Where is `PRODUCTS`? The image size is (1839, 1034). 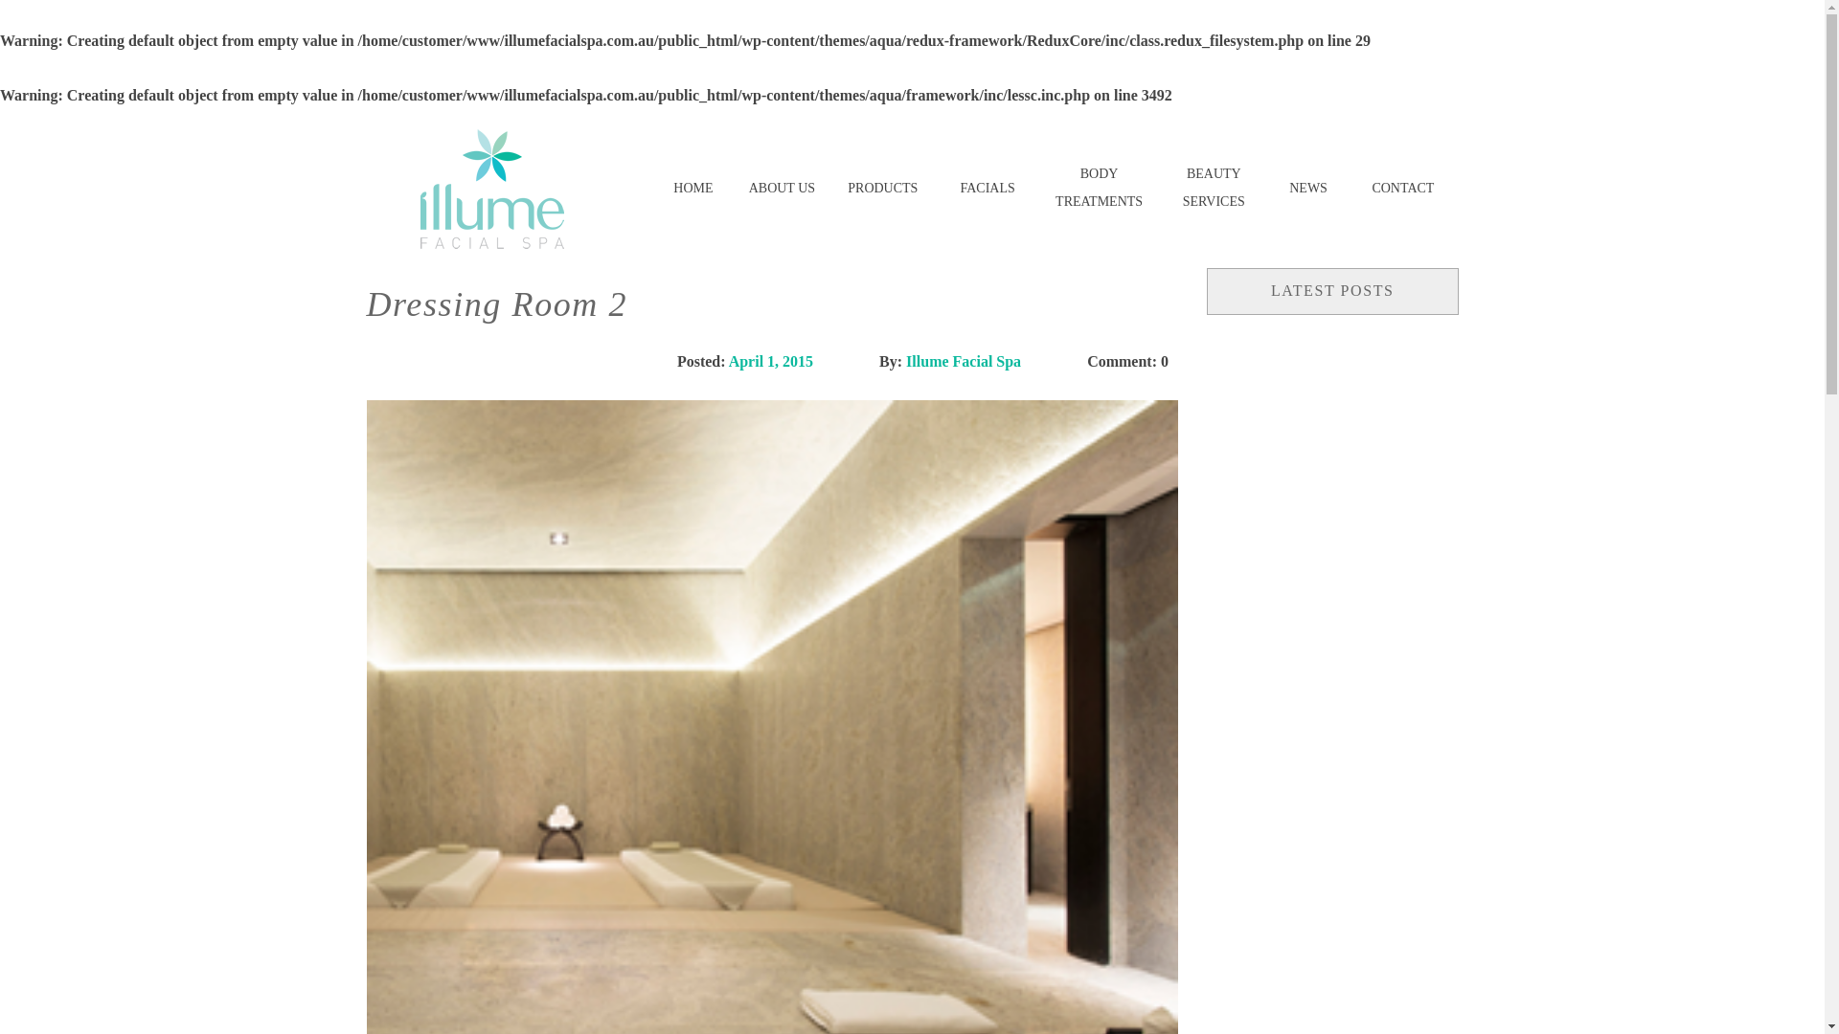 PRODUCTS is located at coordinates (883, 190).